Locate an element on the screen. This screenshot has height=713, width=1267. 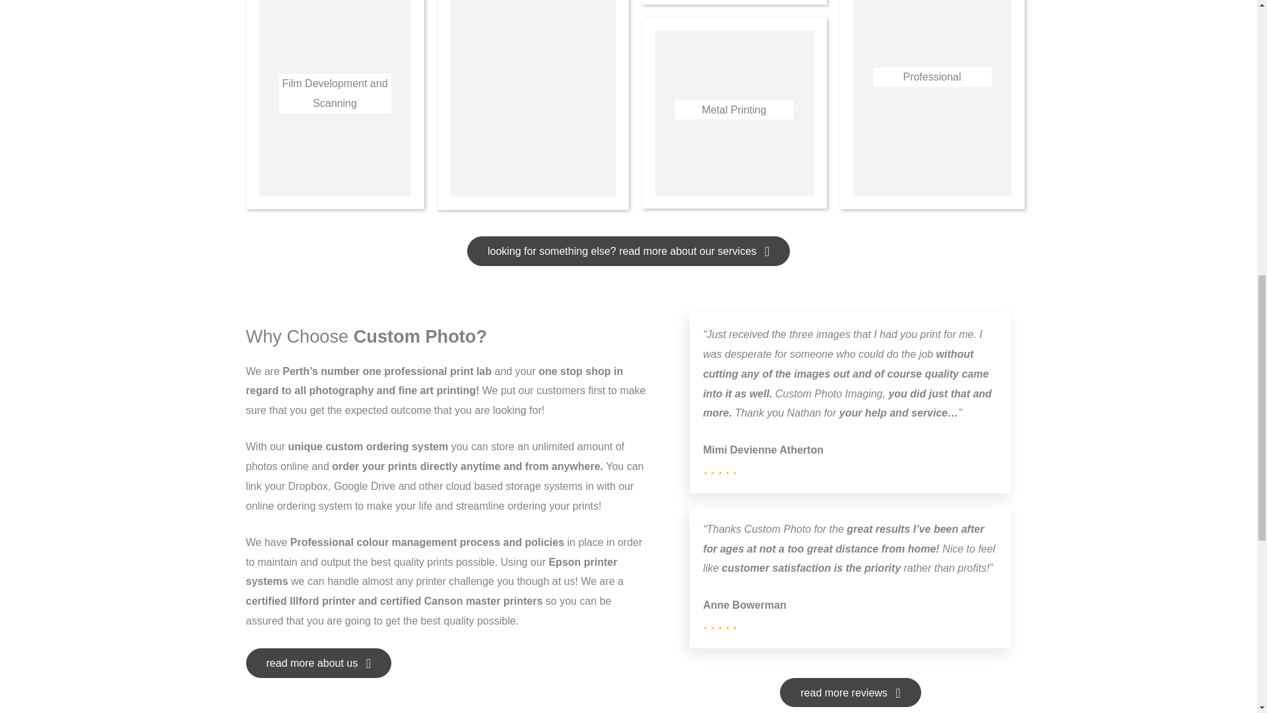
looking for something else? read more about our services is located at coordinates (628, 251).